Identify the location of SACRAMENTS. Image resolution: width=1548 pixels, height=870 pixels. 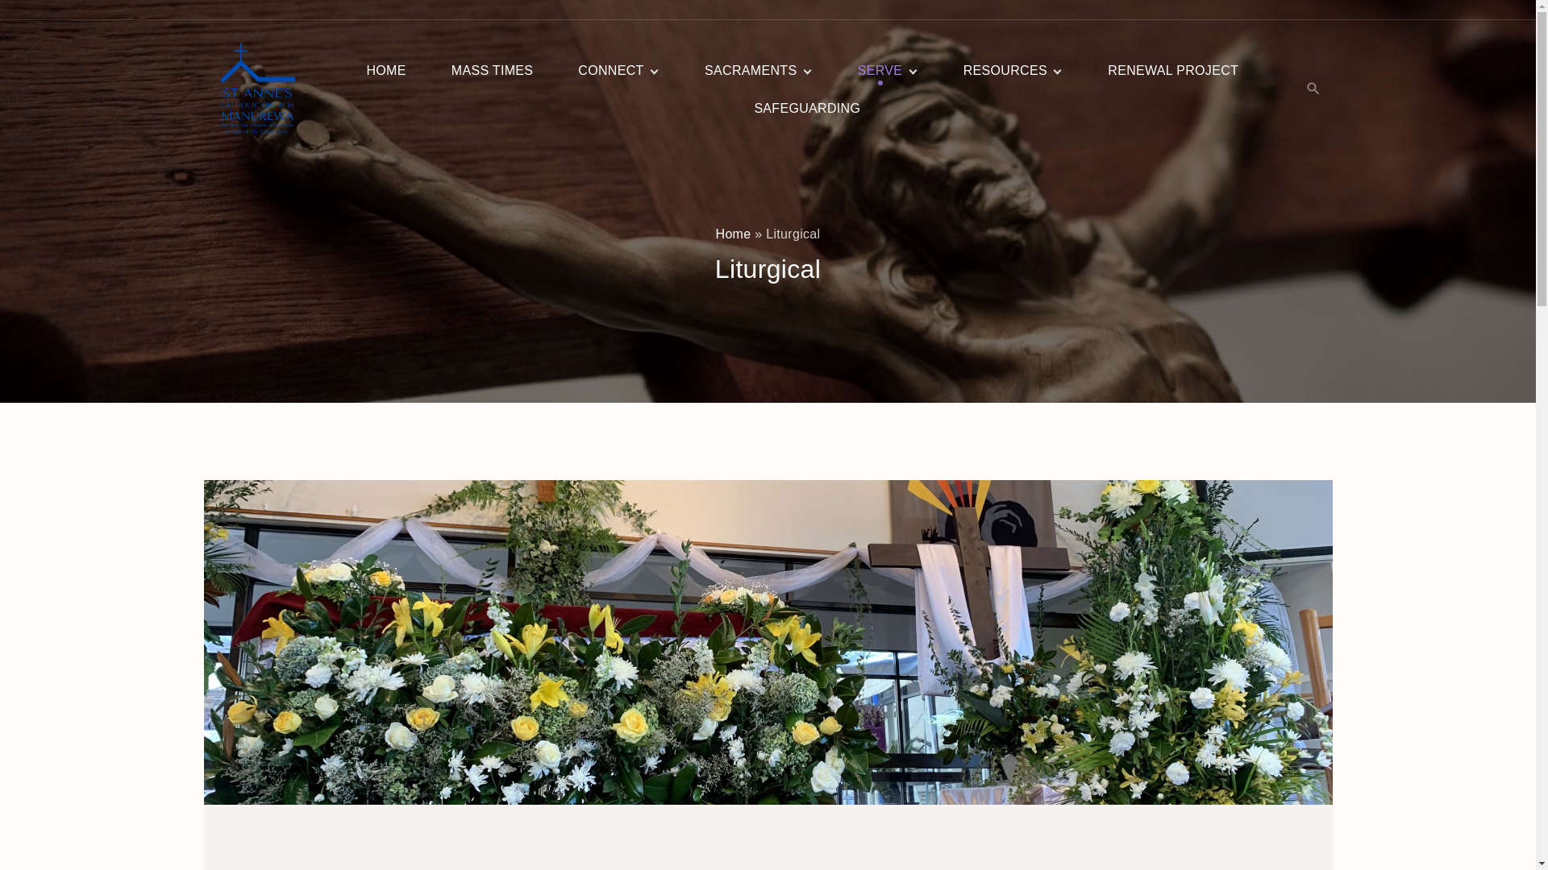
(751, 71).